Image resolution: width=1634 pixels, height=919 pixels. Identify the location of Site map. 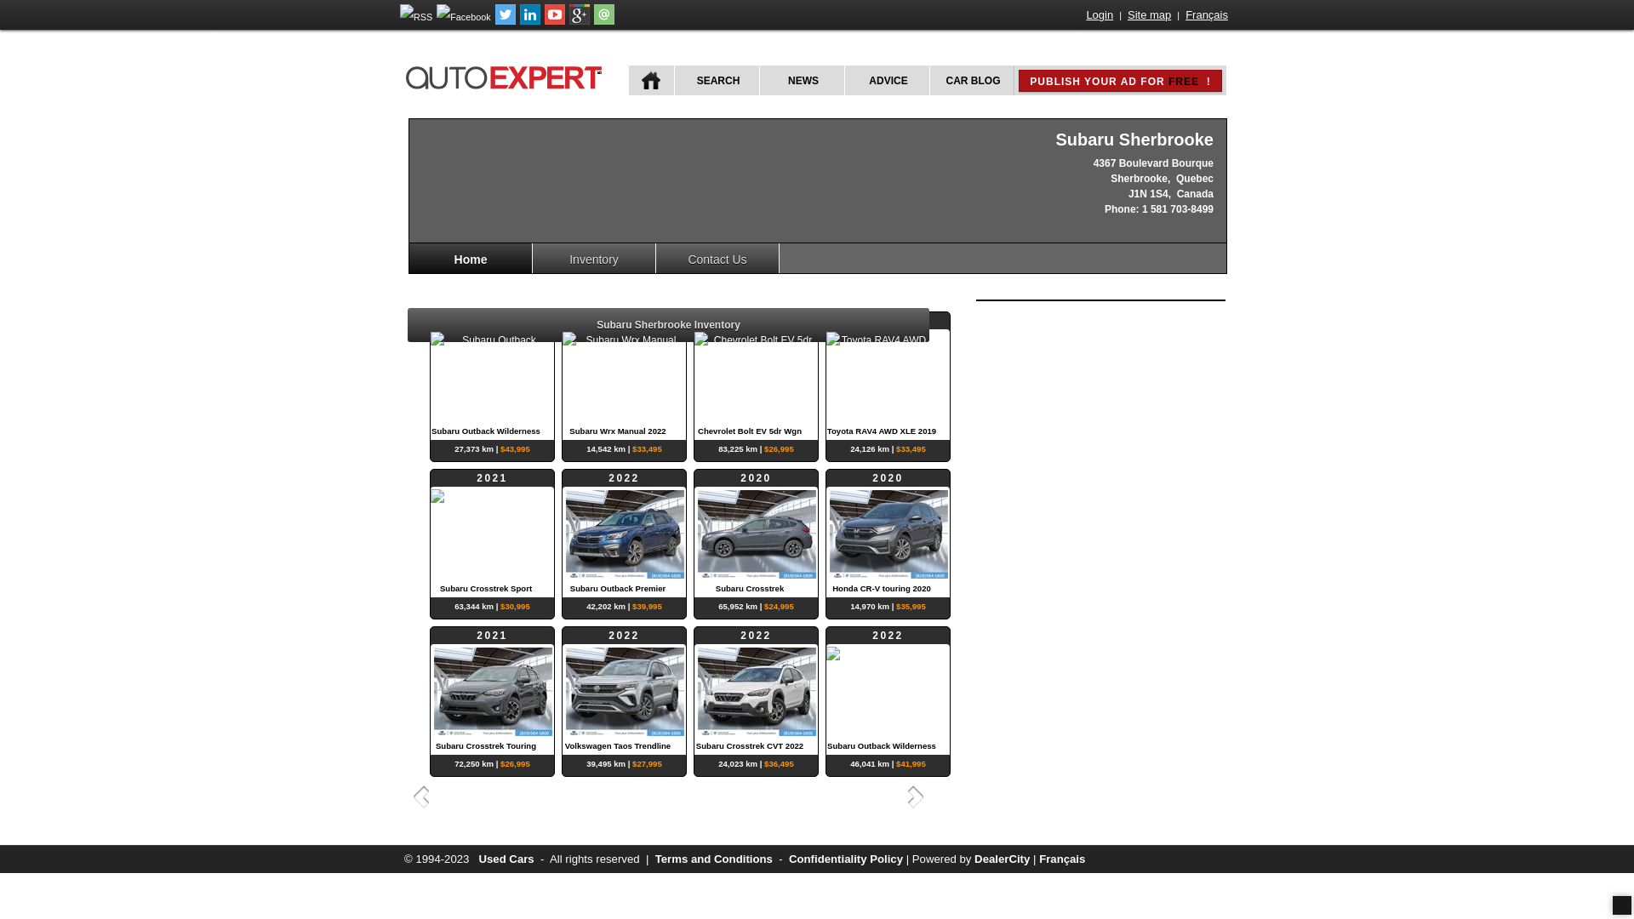
(1149, 15).